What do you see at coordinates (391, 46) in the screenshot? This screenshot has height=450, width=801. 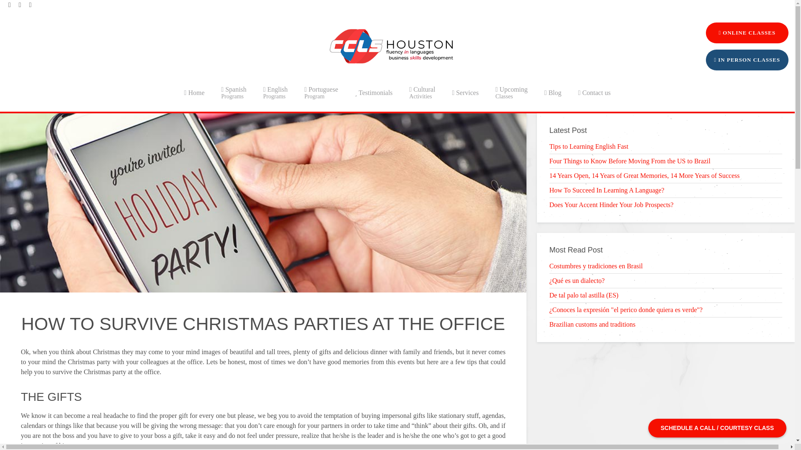 I see `Services` at bounding box center [391, 46].